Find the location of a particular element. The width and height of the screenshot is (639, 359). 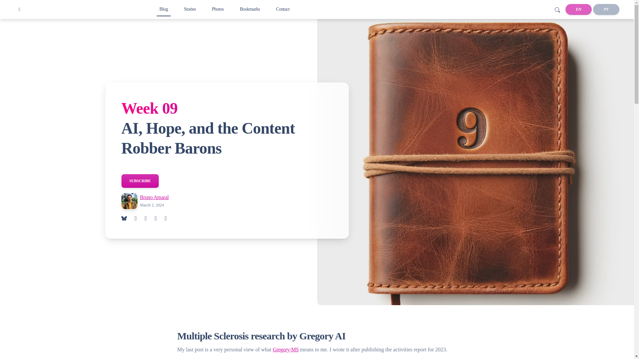

mastodon is located at coordinates (170, 218).